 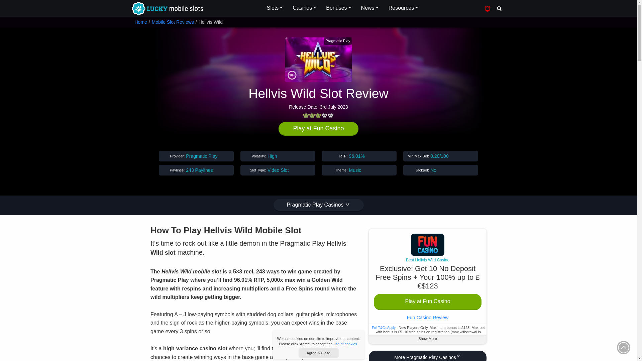 I want to click on More Pragmatic Play Casinos, so click(x=427, y=356).